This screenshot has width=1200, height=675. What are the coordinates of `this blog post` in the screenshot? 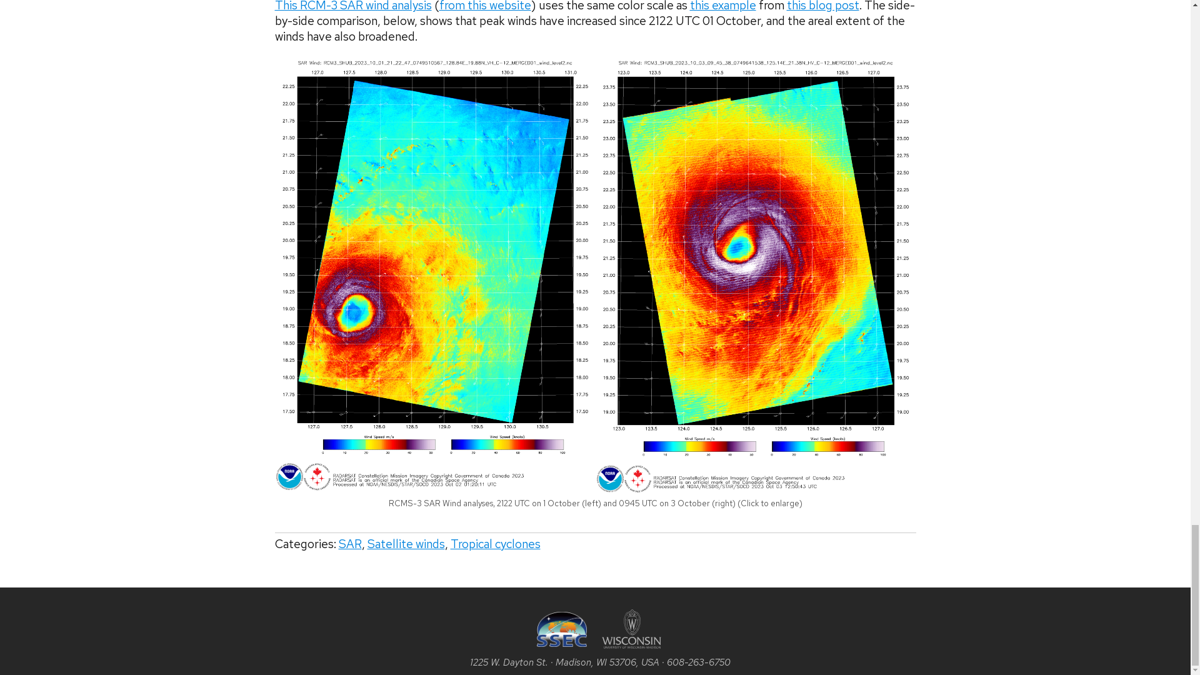 It's located at (822, 6).